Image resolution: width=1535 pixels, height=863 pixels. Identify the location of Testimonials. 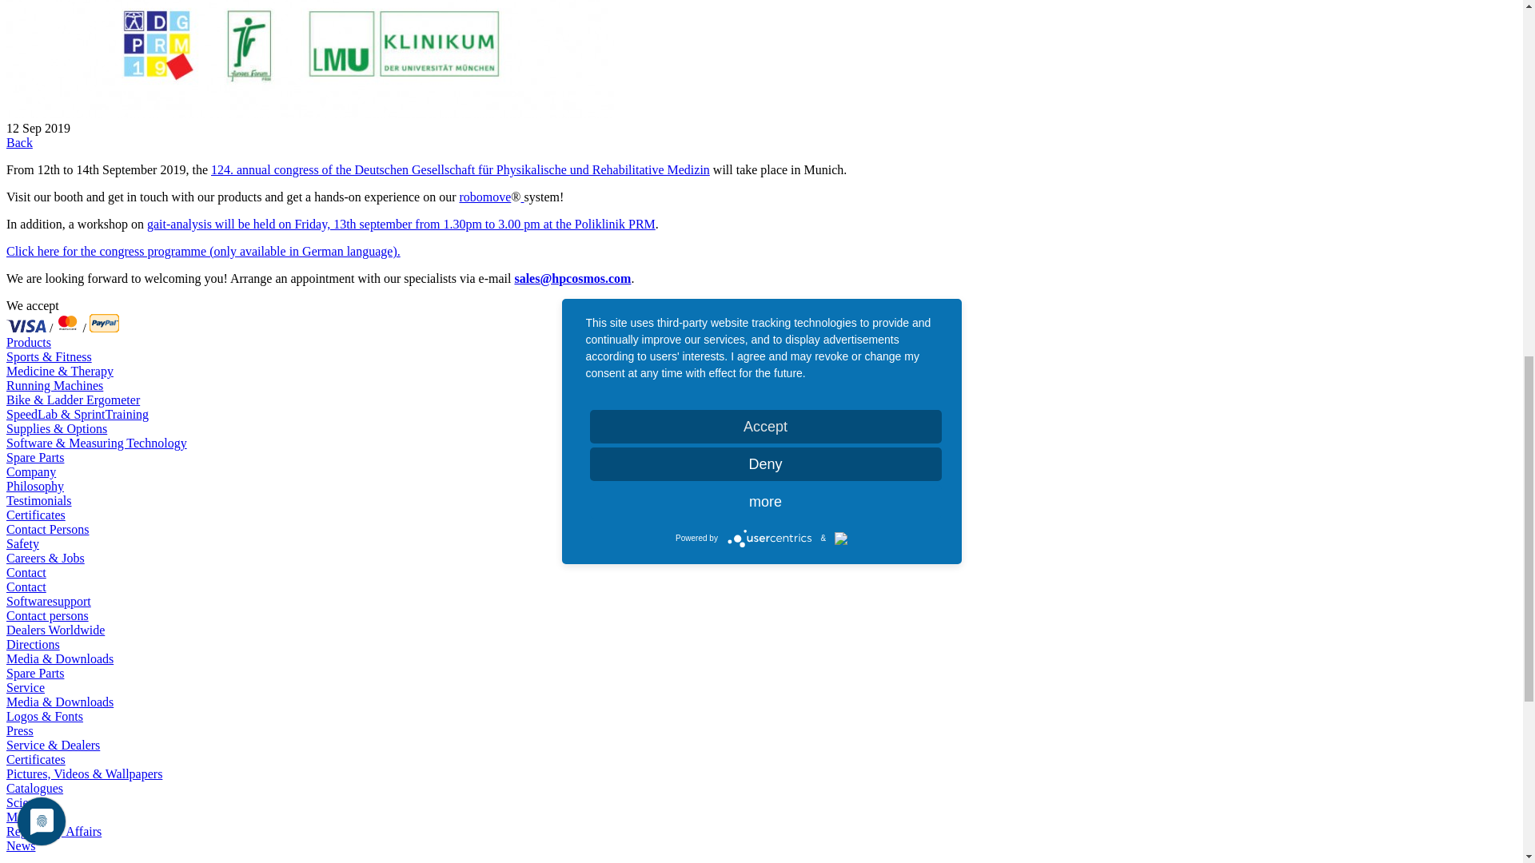
(38, 500).